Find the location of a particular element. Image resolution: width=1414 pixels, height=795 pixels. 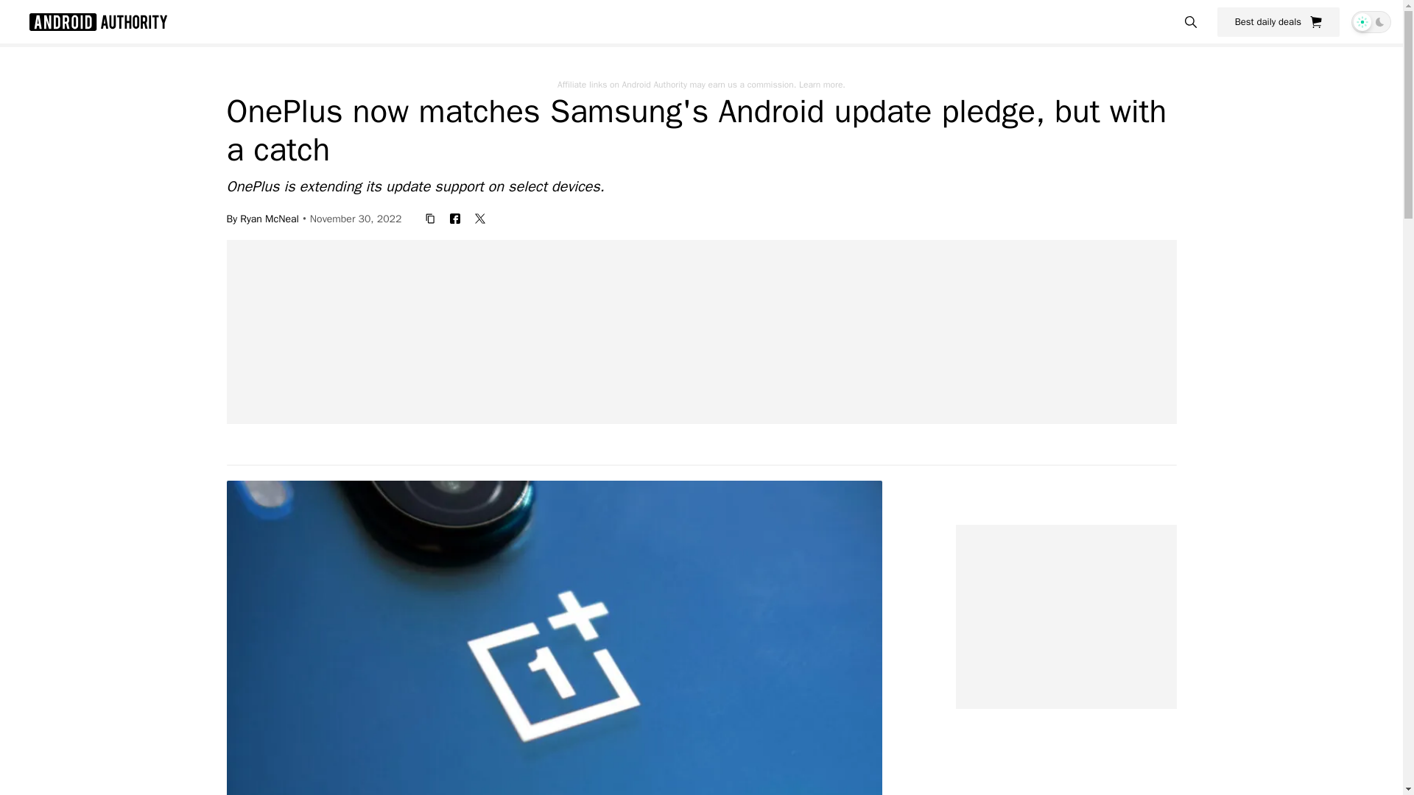

facebook is located at coordinates (455, 218).